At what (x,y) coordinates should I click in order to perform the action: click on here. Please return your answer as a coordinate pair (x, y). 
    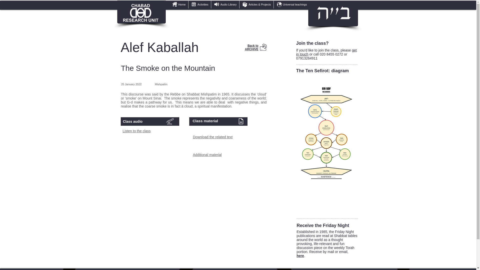
    Looking at the image, I should click on (300, 256).